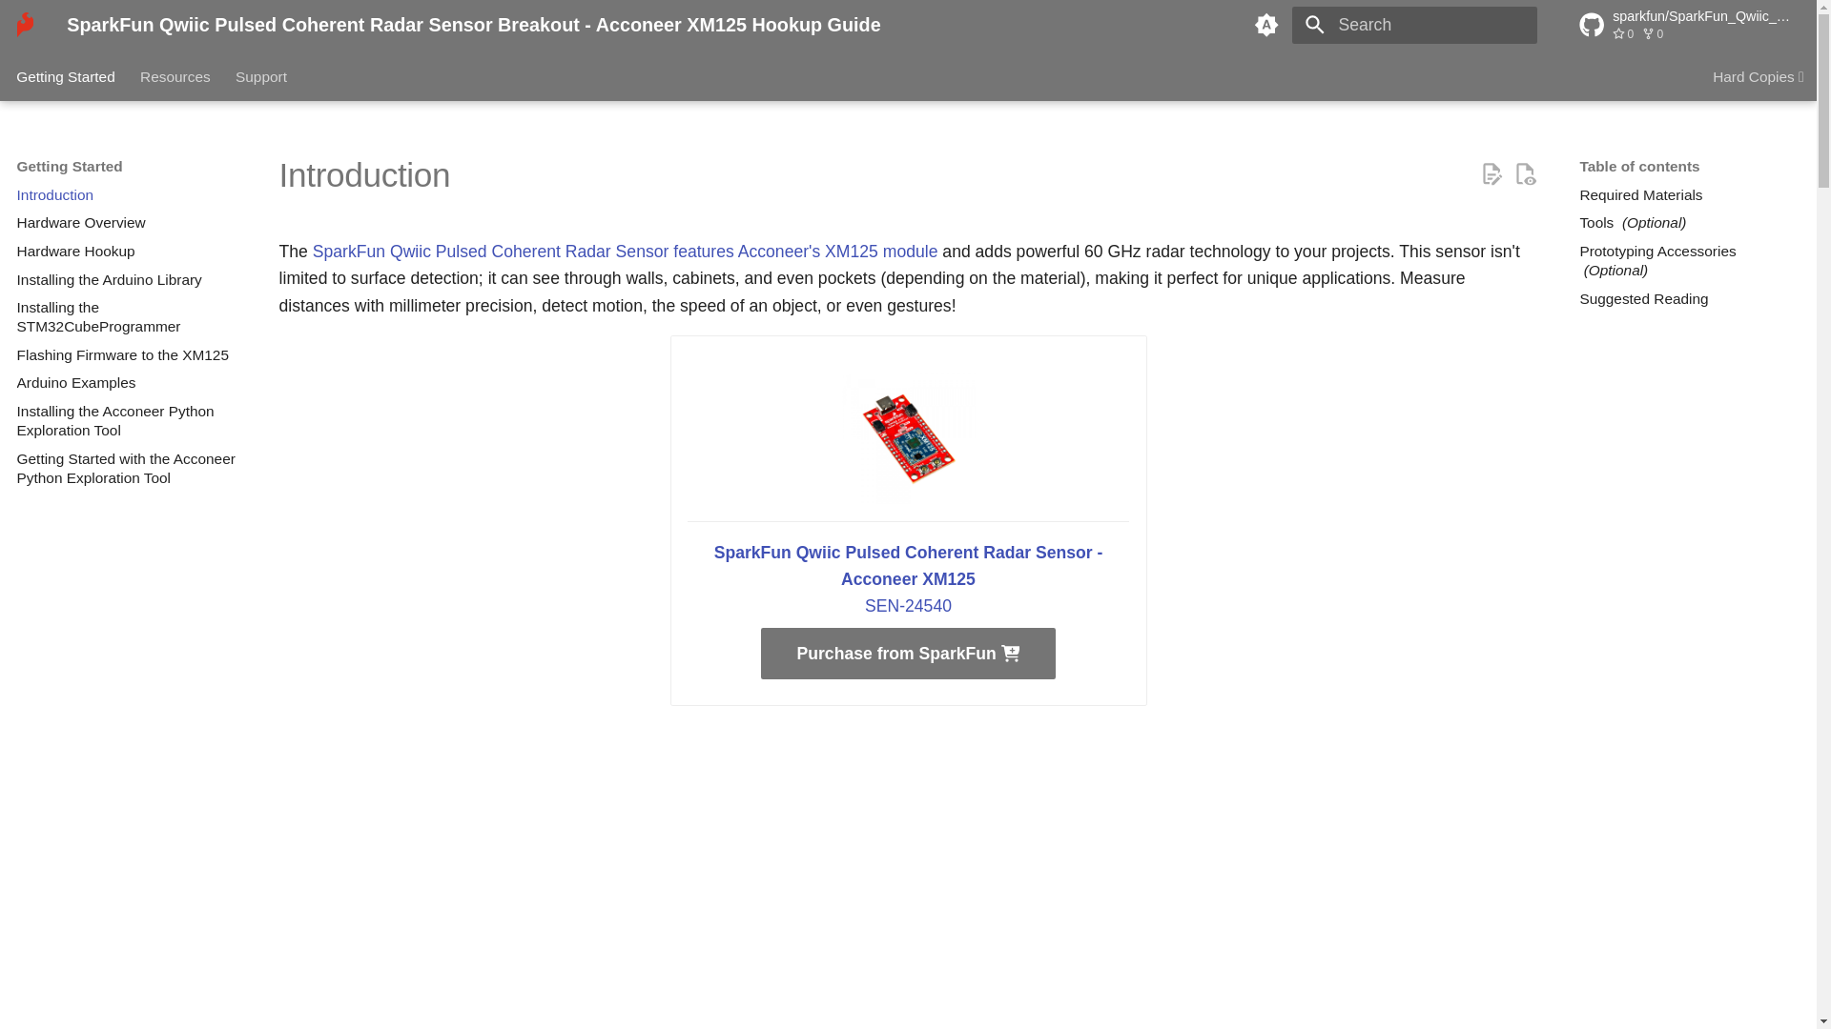  What do you see at coordinates (127, 421) in the screenshot?
I see `Installing the Acconeer Python Exploration Tool` at bounding box center [127, 421].